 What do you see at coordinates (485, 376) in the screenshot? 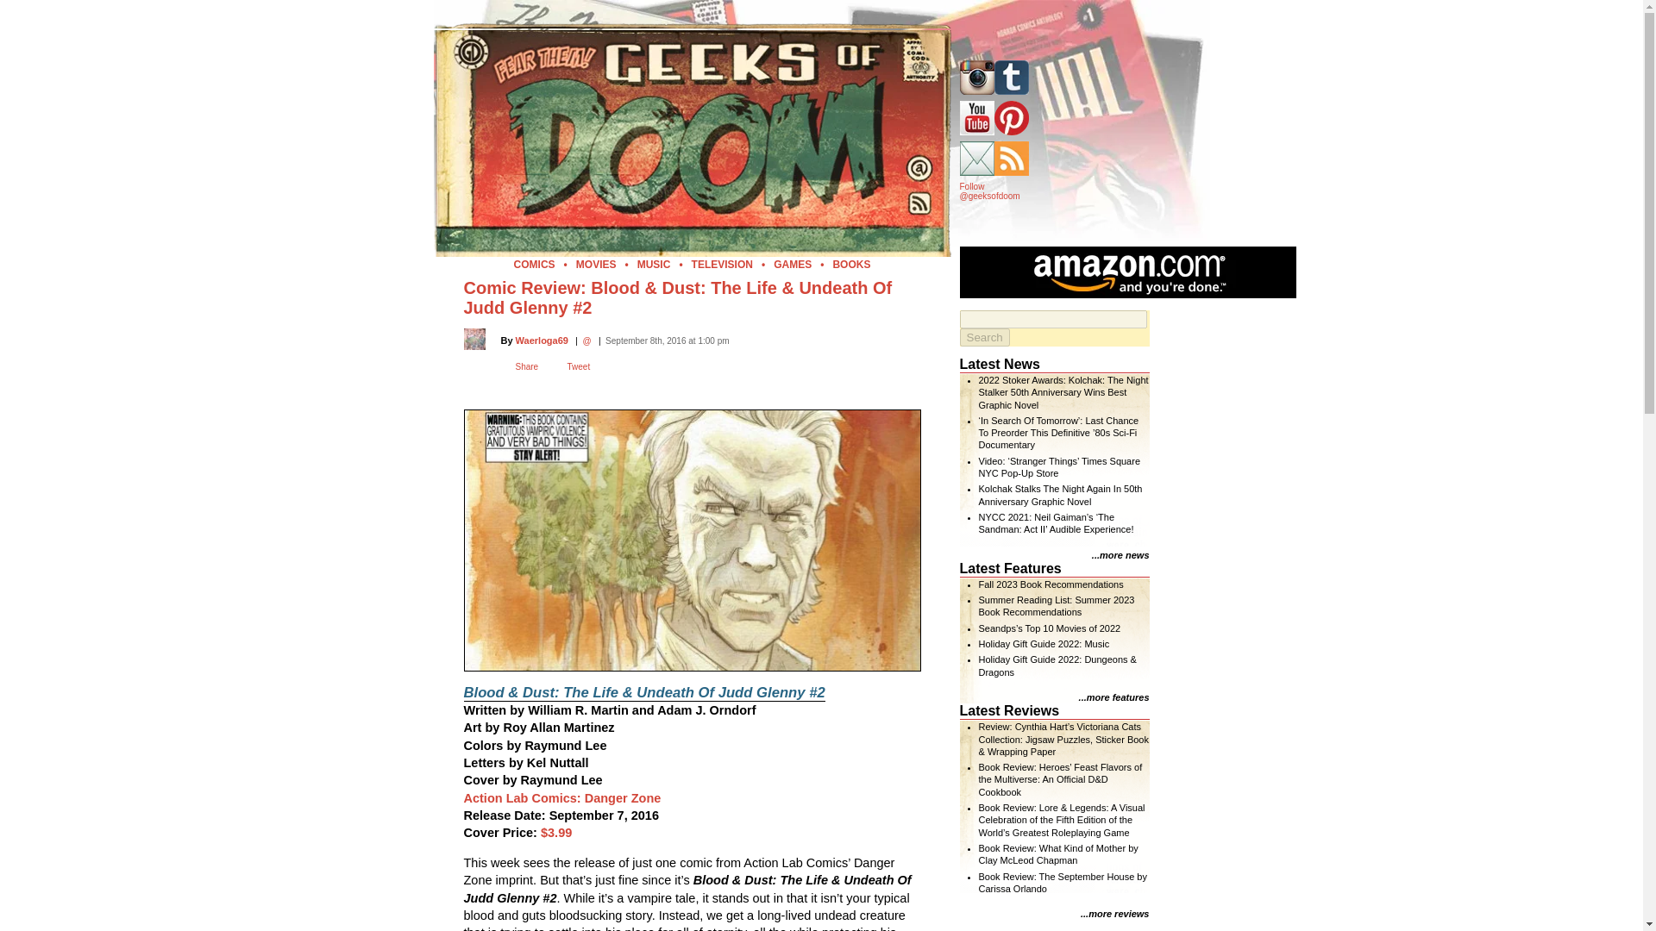
I see `Facebook like button` at bounding box center [485, 376].